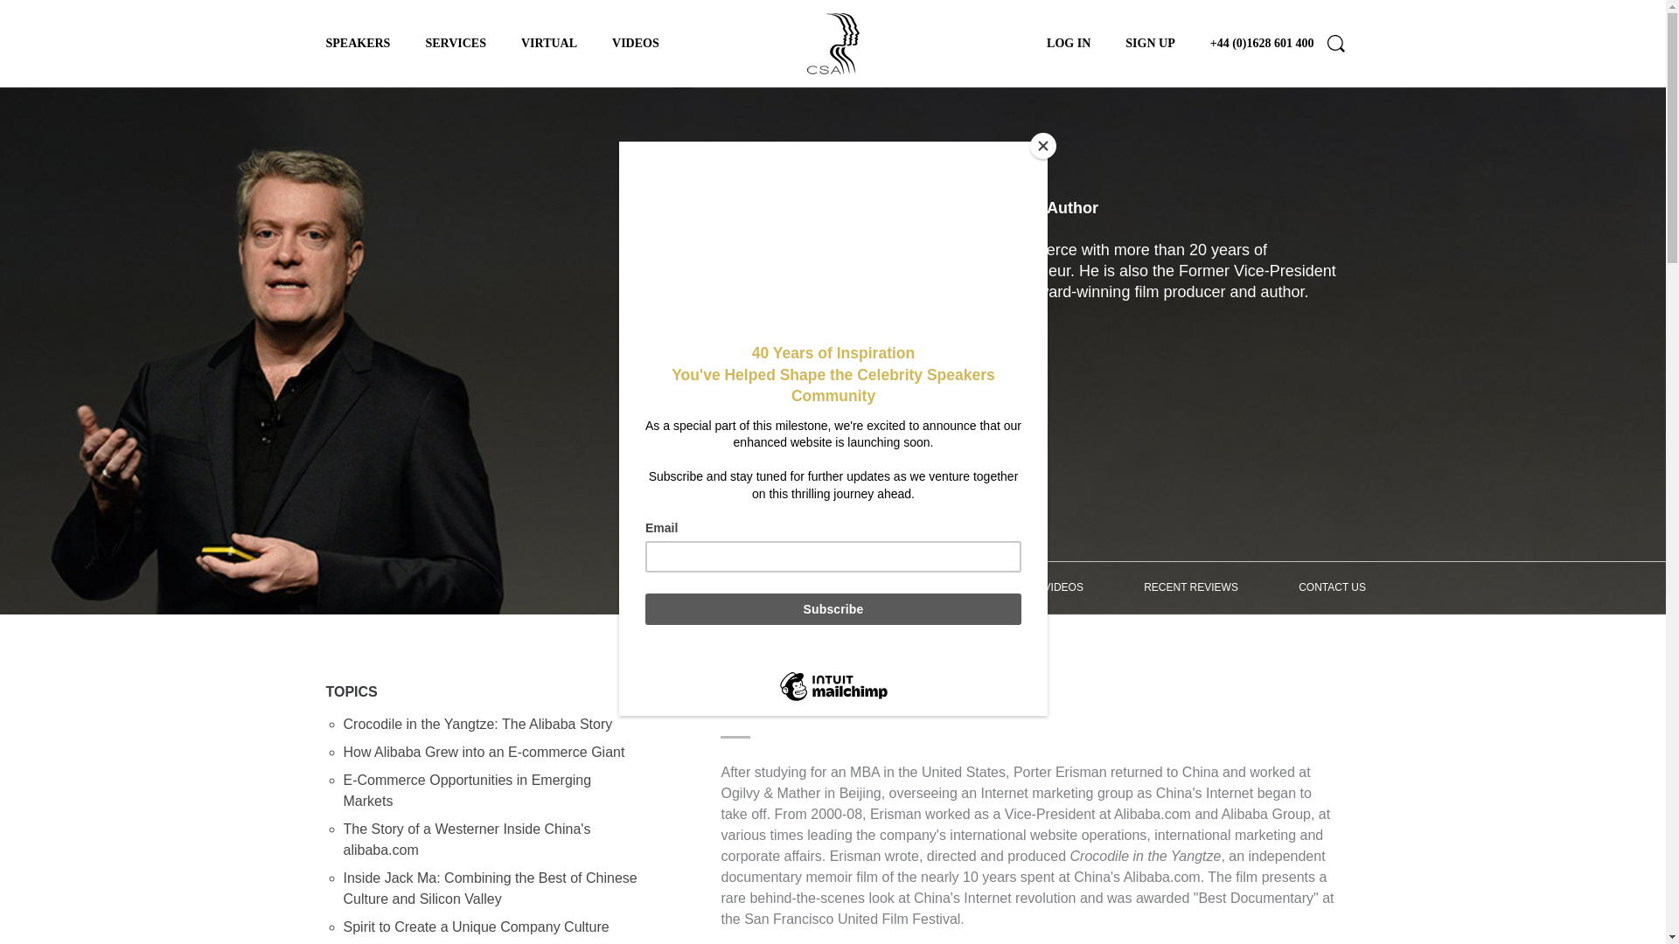 The image size is (1679, 944). Describe the element at coordinates (804, 380) in the screenshot. I see `ADD TO MY SHORTLIST` at that location.